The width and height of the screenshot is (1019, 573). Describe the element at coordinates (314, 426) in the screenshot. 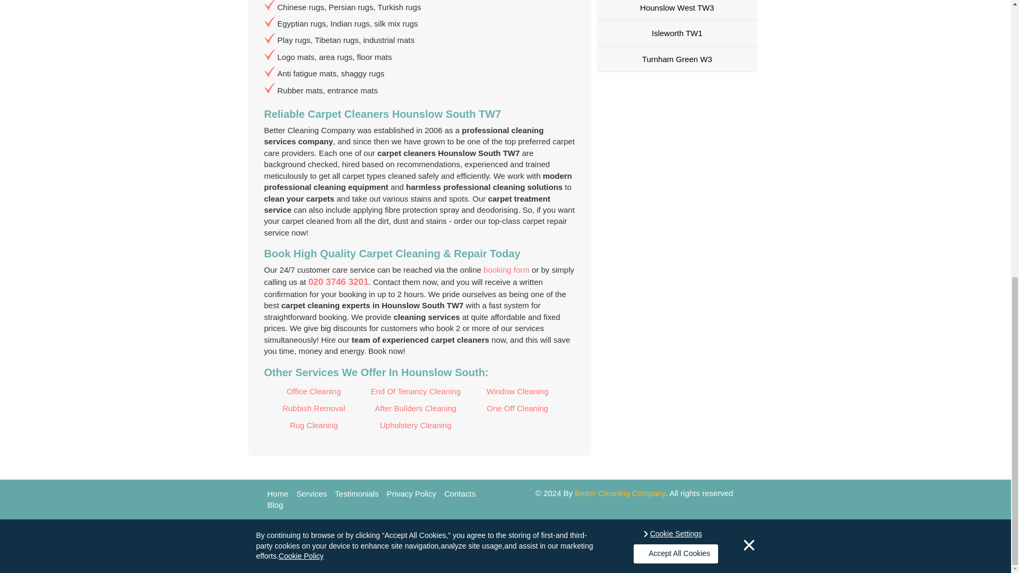

I see `Rug Cleaning` at that location.